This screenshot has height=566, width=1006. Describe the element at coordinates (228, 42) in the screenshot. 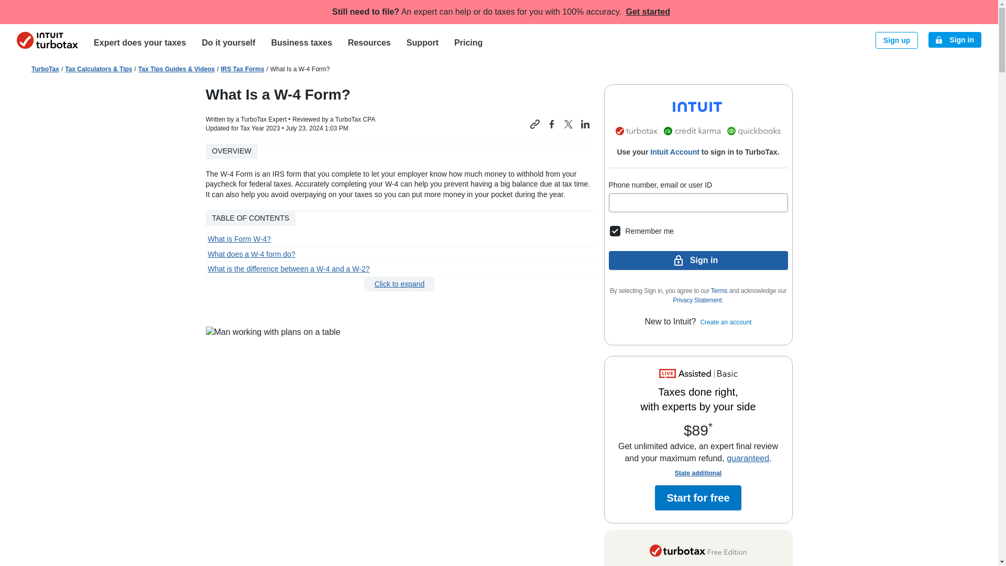

I see `Do it yourself` at that location.